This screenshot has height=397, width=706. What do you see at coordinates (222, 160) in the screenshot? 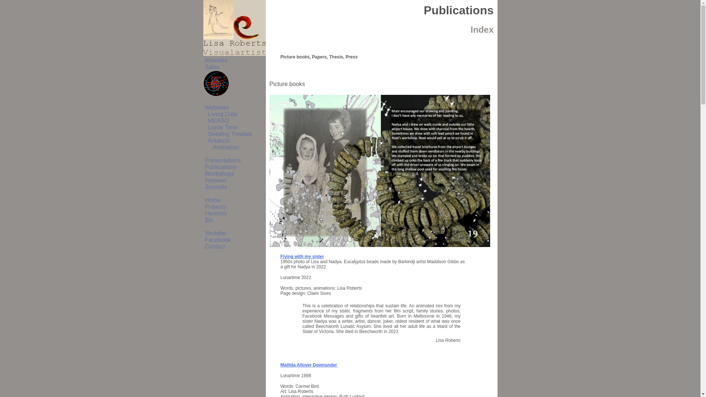
I see ` Presentations` at bounding box center [222, 160].